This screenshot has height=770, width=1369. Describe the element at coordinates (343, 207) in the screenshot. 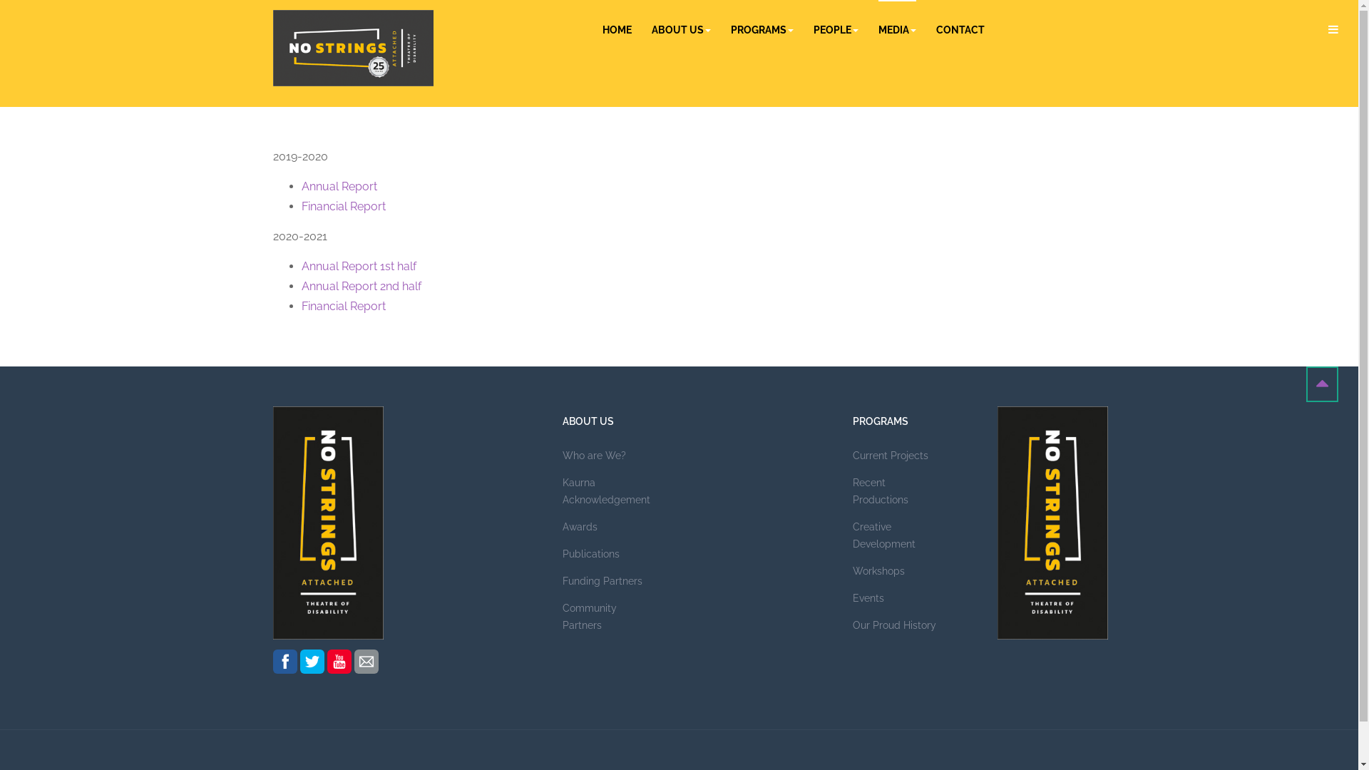

I see `Financial Report` at that location.